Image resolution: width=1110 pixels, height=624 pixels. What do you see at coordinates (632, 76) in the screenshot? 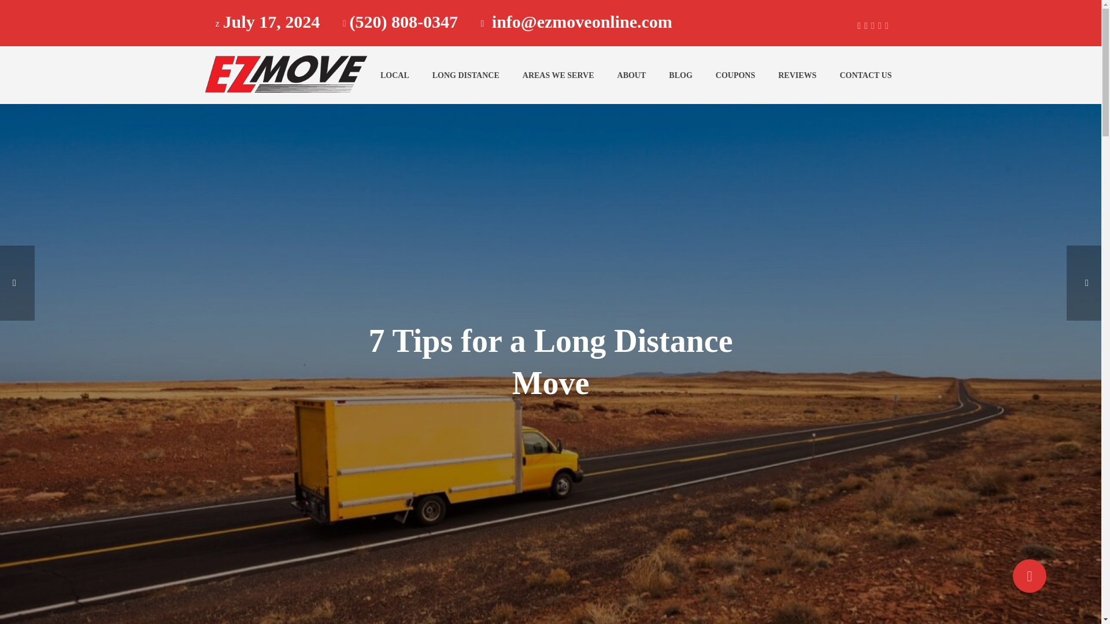
I see `ABOUT` at bounding box center [632, 76].